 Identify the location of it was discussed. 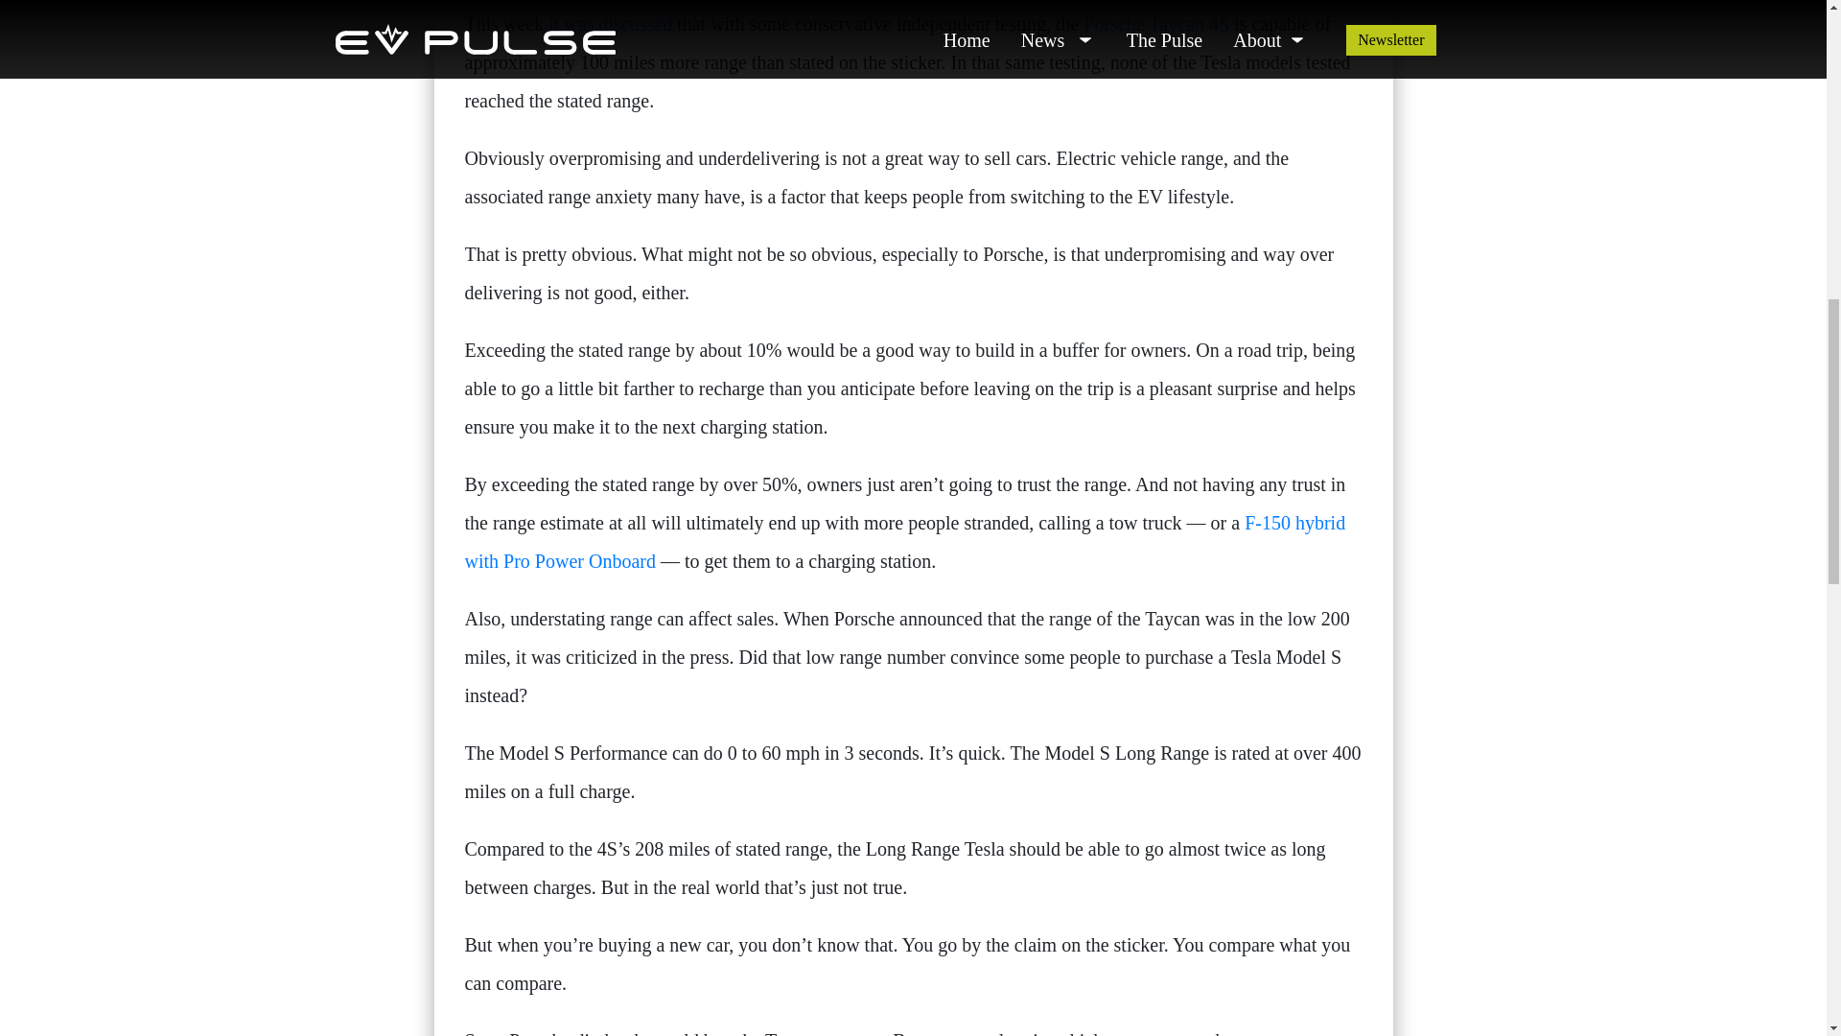
(610, 23).